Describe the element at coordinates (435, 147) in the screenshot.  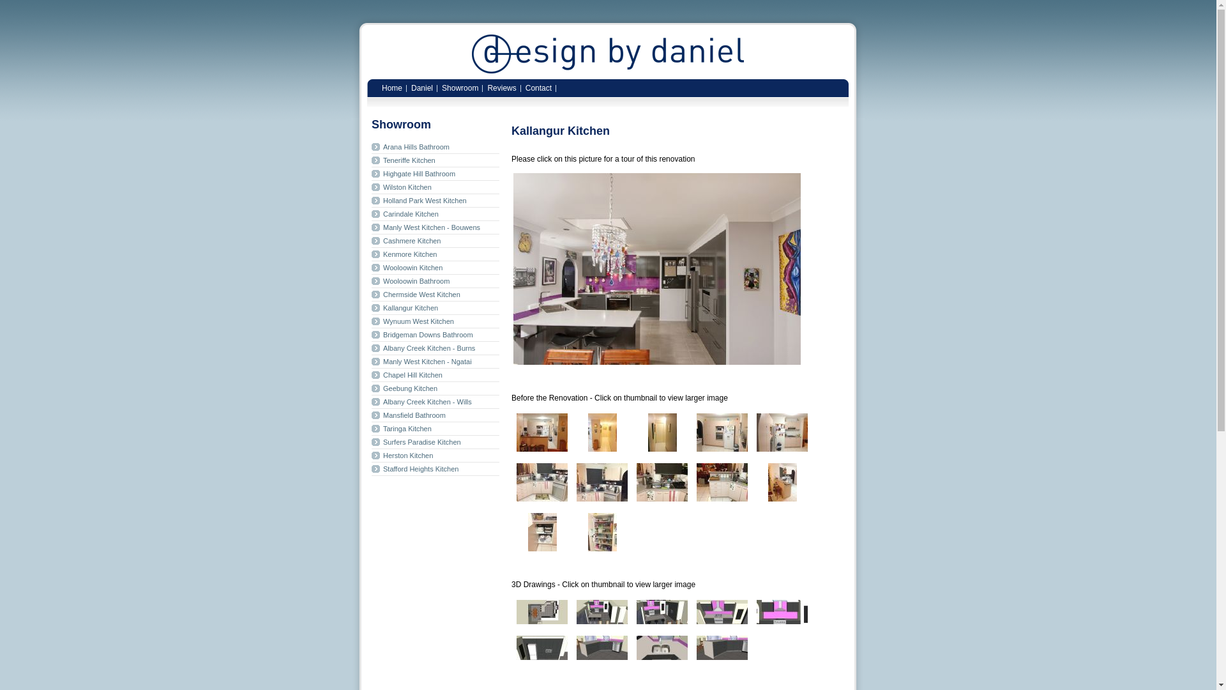
I see `Arana Hills Bathroom` at that location.